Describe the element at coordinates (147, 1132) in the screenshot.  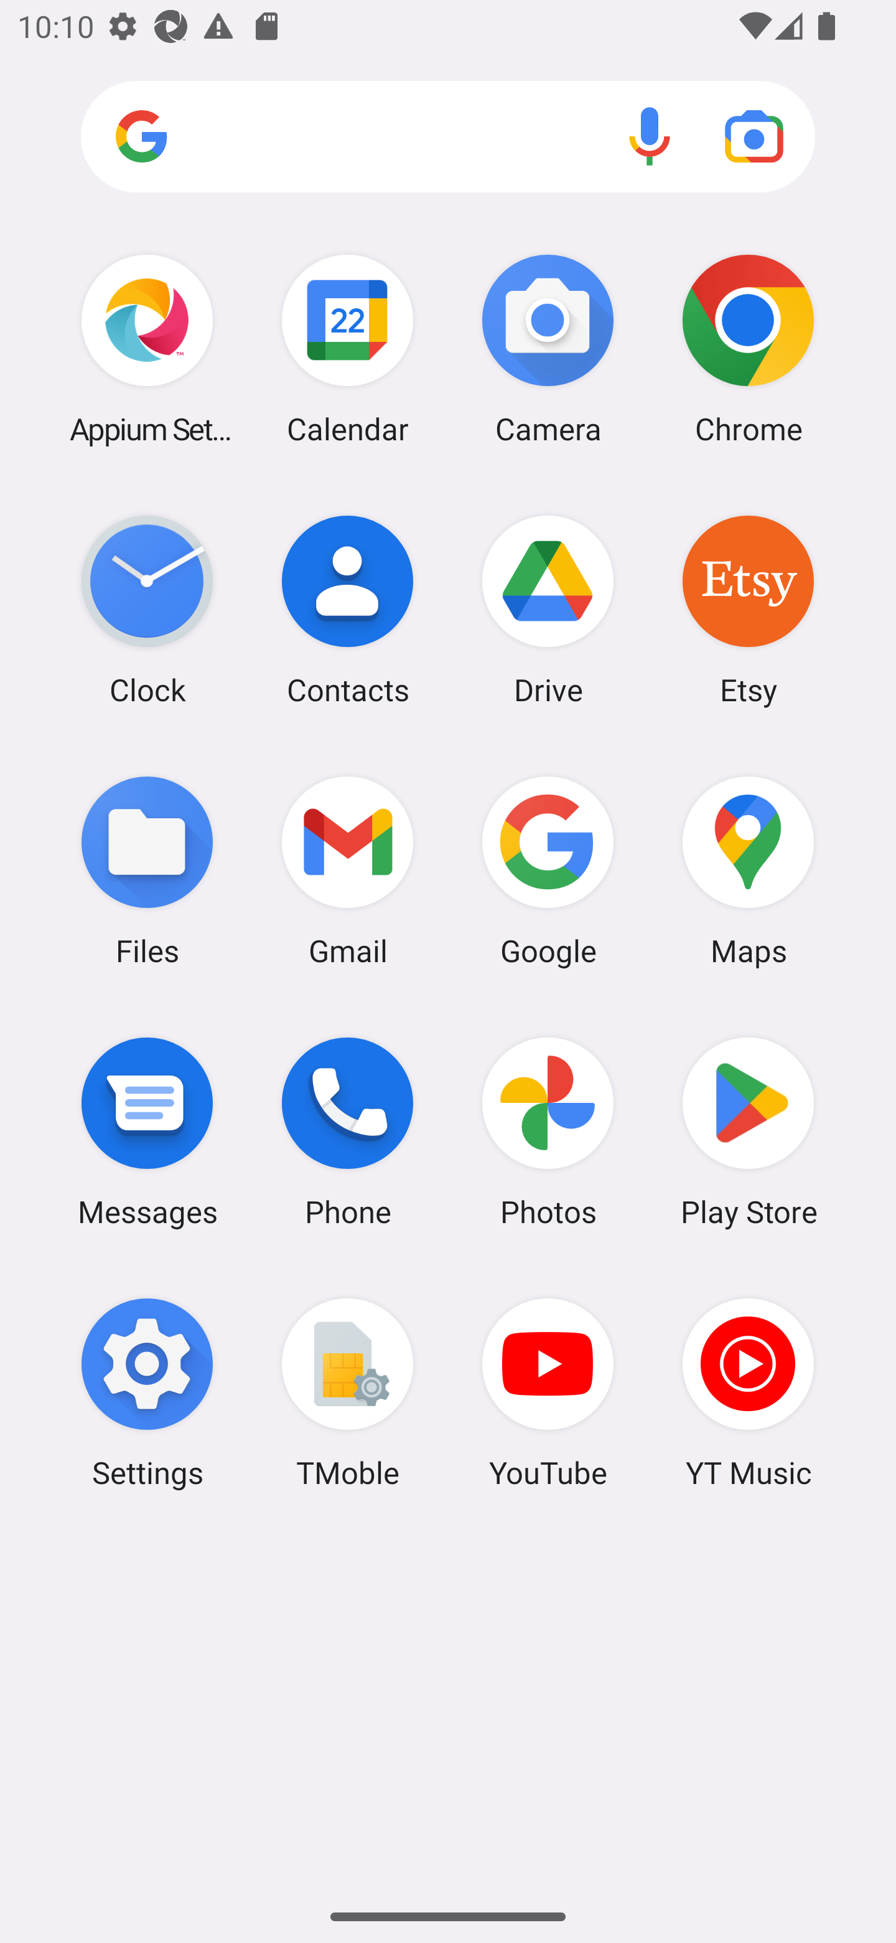
I see `Messages` at that location.